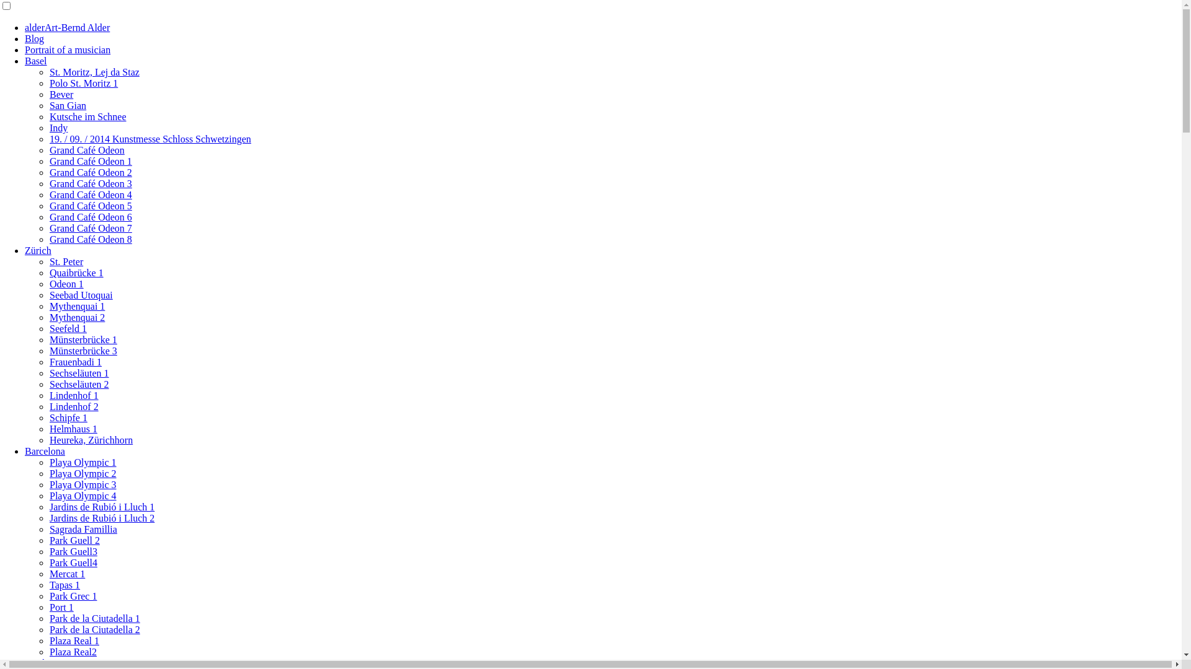 The height and width of the screenshot is (669, 1191). Describe the element at coordinates (95, 618) in the screenshot. I see `Park de la Ciutadella 1` at that location.